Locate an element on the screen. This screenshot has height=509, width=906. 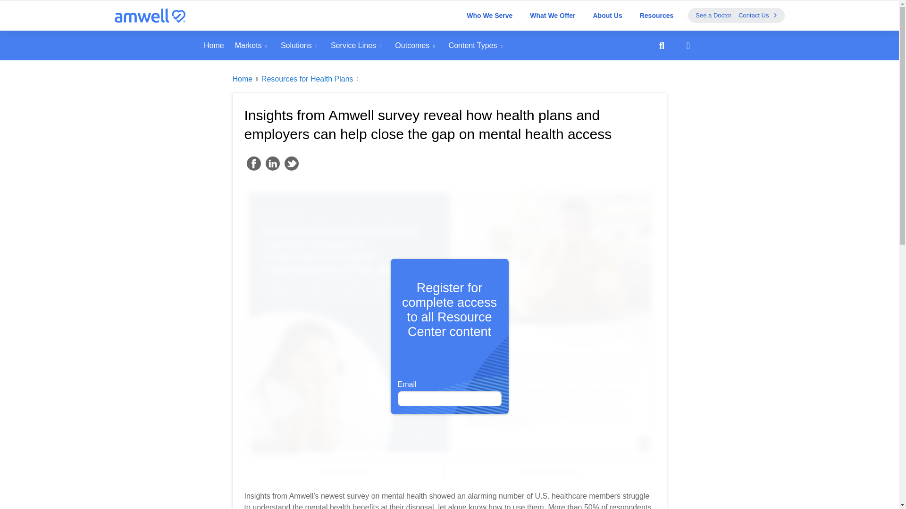
Share on facebook is located at coordinates (253, 163).